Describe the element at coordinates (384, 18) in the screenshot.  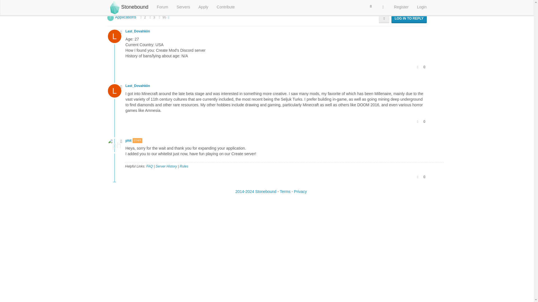
I see `Sort by` at that location.